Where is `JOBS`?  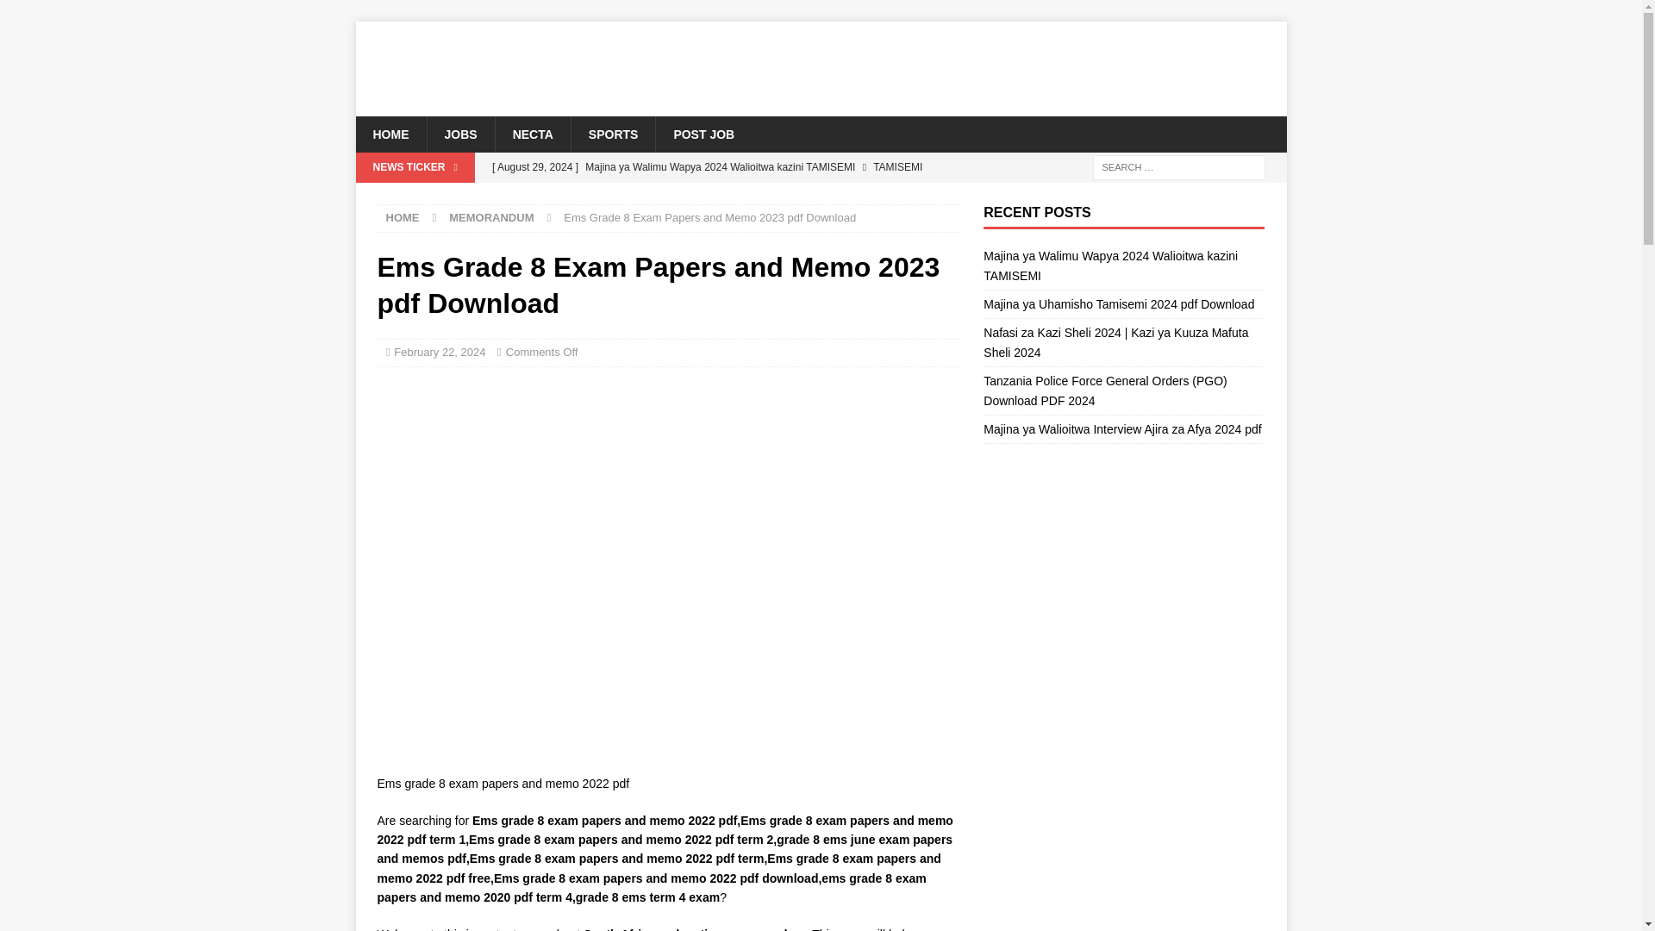 JOBS is located at coordinates (459, 134).